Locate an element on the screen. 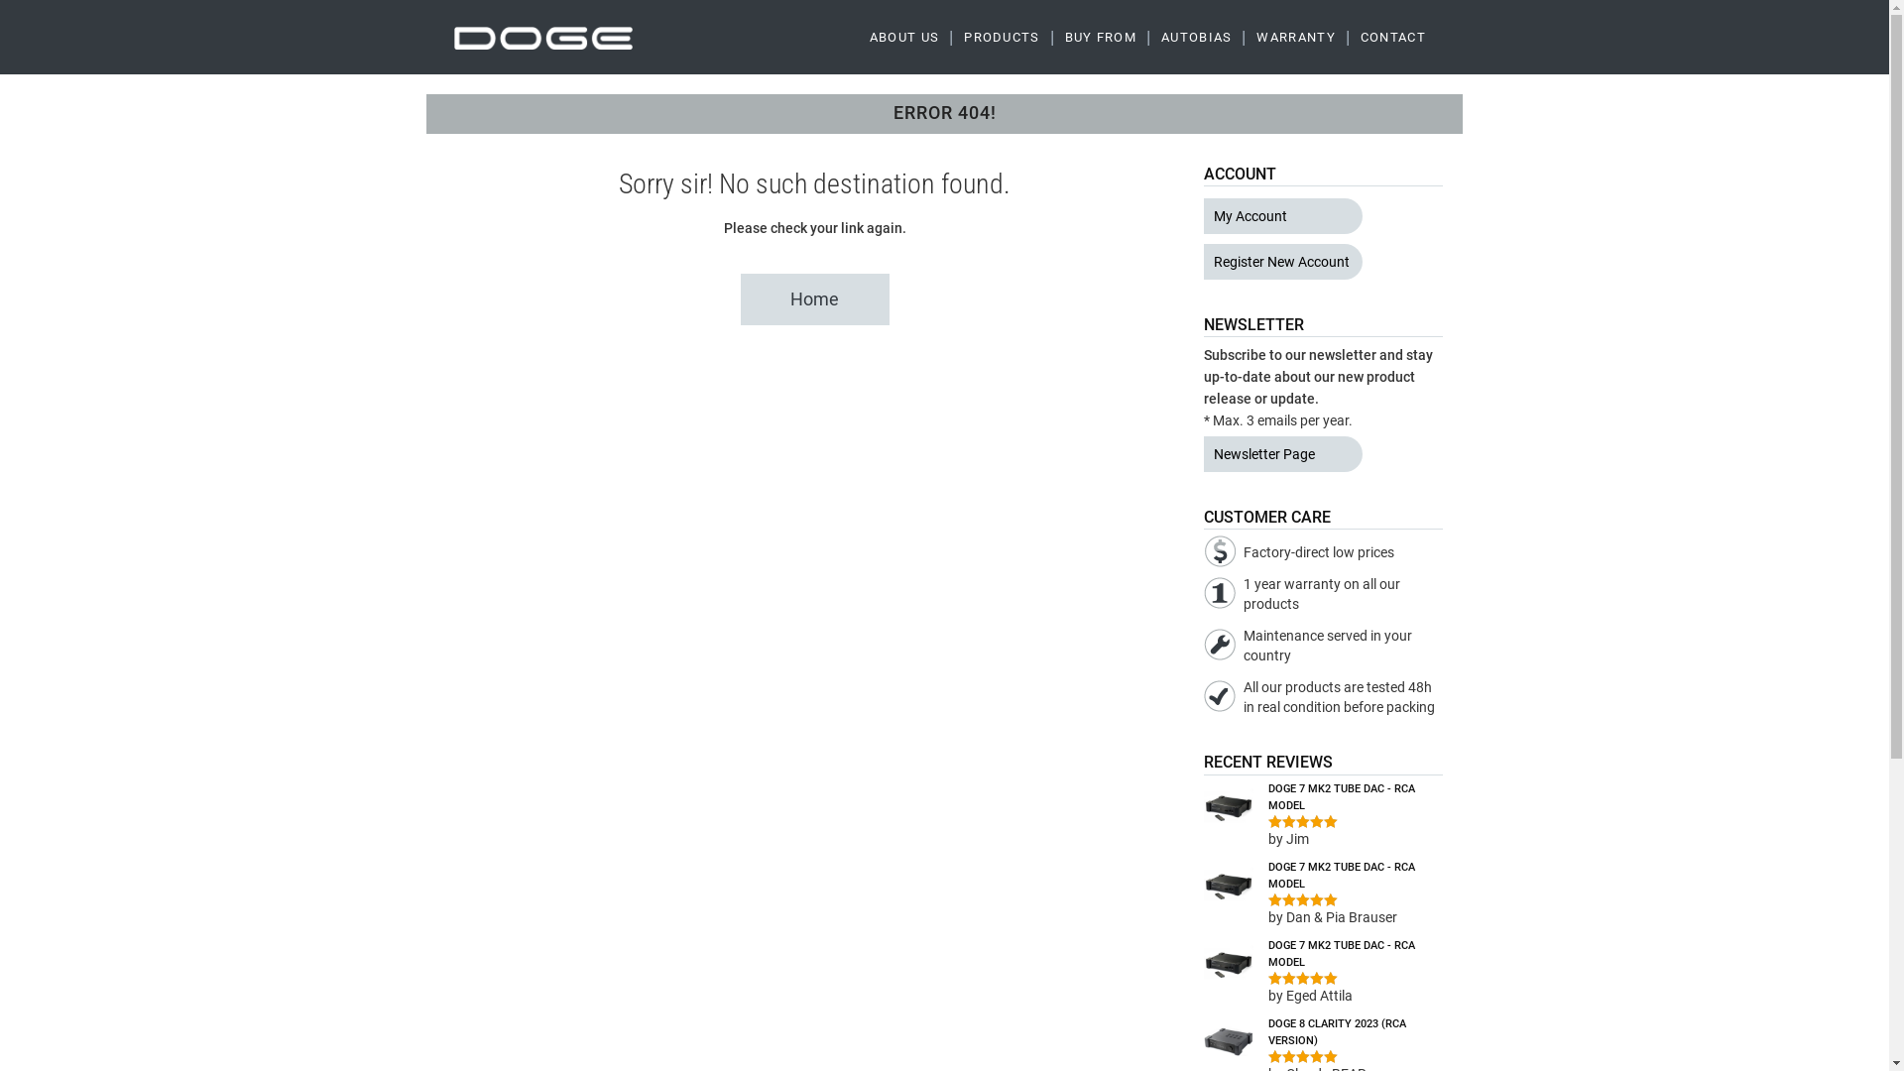  DOGE 7 MK2 TUBE DAC - RCA MODEL is located at coordinates (1323, 797).